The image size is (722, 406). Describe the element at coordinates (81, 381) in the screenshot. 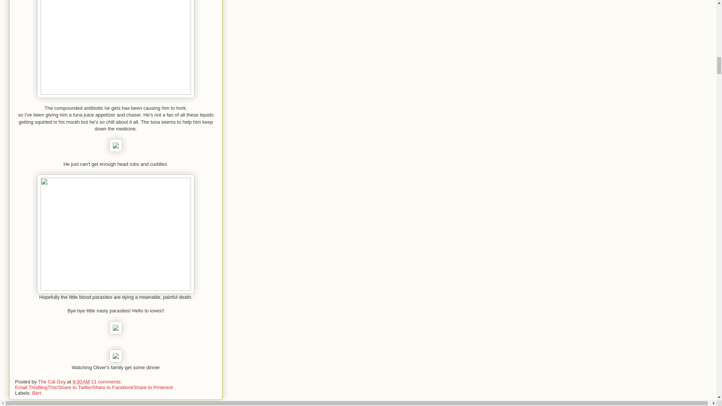

I see `permanent link` at that location.